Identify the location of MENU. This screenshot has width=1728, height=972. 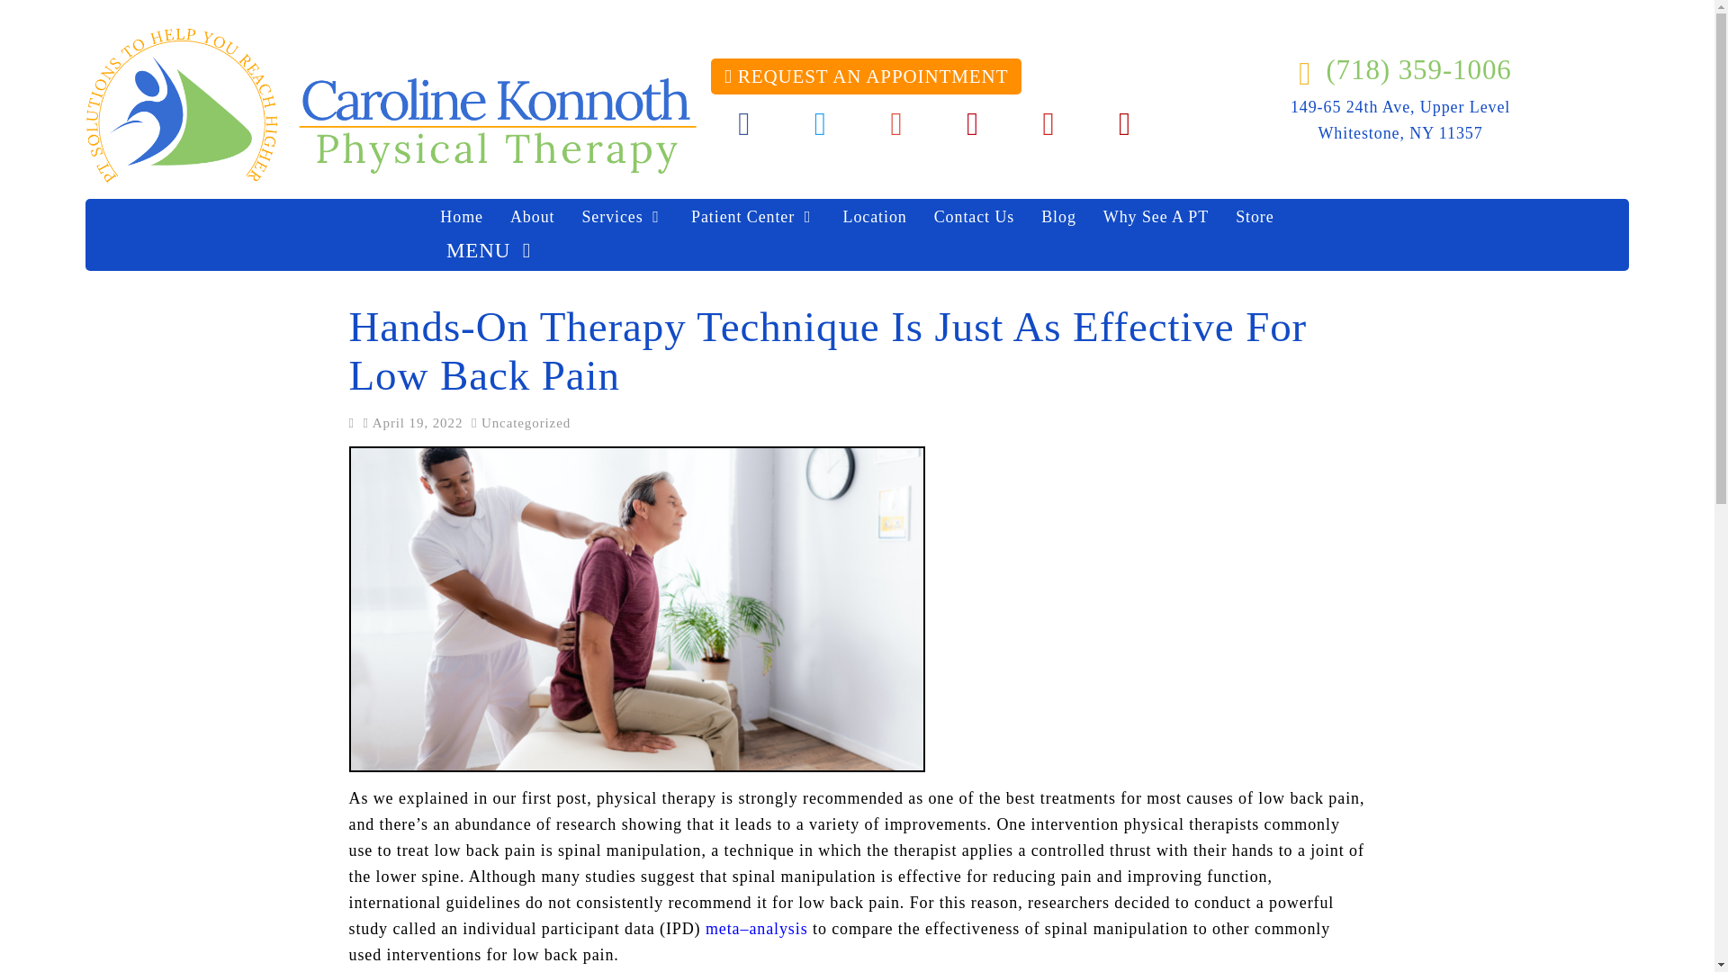
(489, 253).